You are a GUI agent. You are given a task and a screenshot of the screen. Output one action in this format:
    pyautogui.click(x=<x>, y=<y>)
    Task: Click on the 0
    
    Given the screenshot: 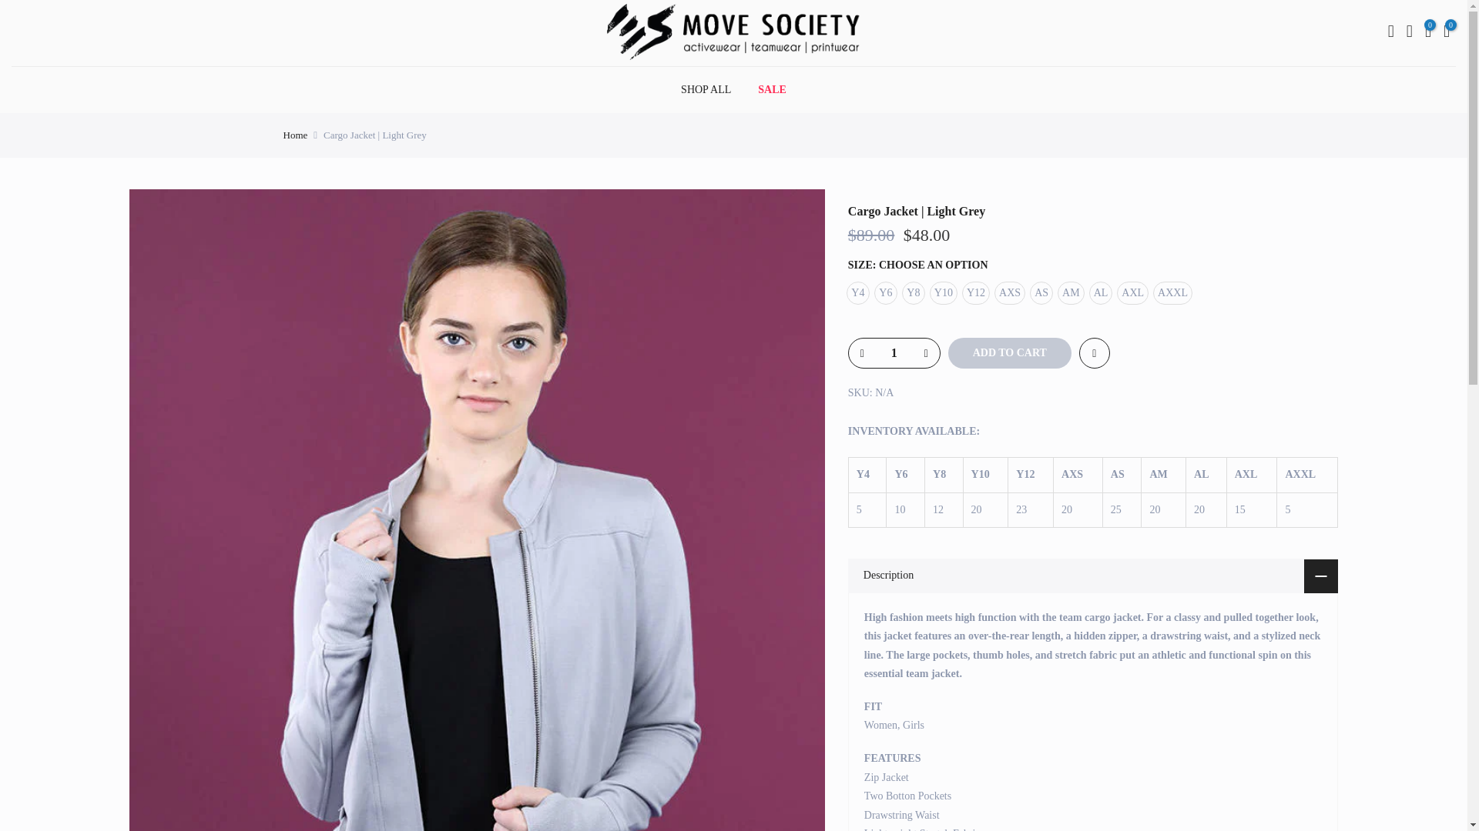 What is the action you would take?
    pyautogui.click(x=1428, y=34)
    